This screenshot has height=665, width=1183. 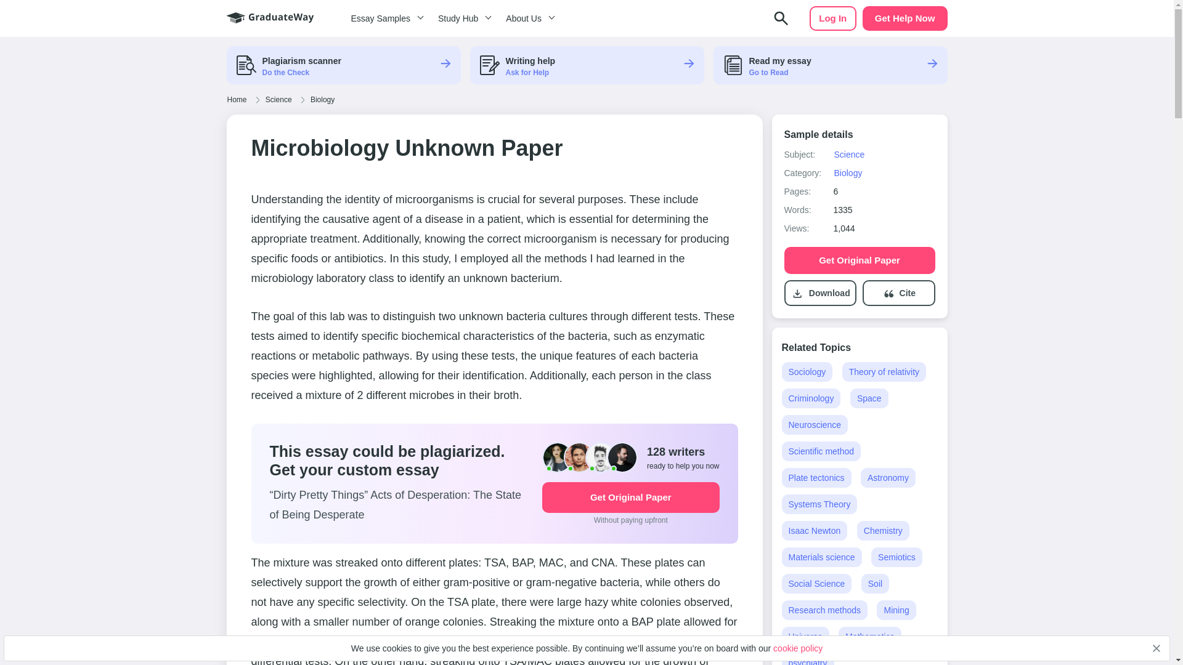 I want to click on Cite, so click(x=907, y=293).